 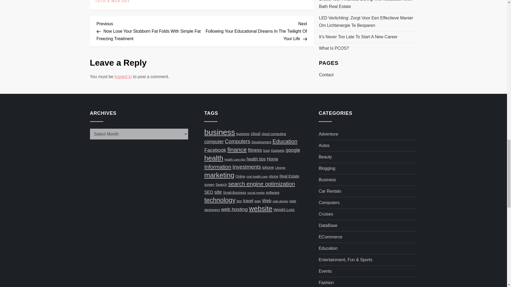 I want to click on business, so click(x=219, y=132).